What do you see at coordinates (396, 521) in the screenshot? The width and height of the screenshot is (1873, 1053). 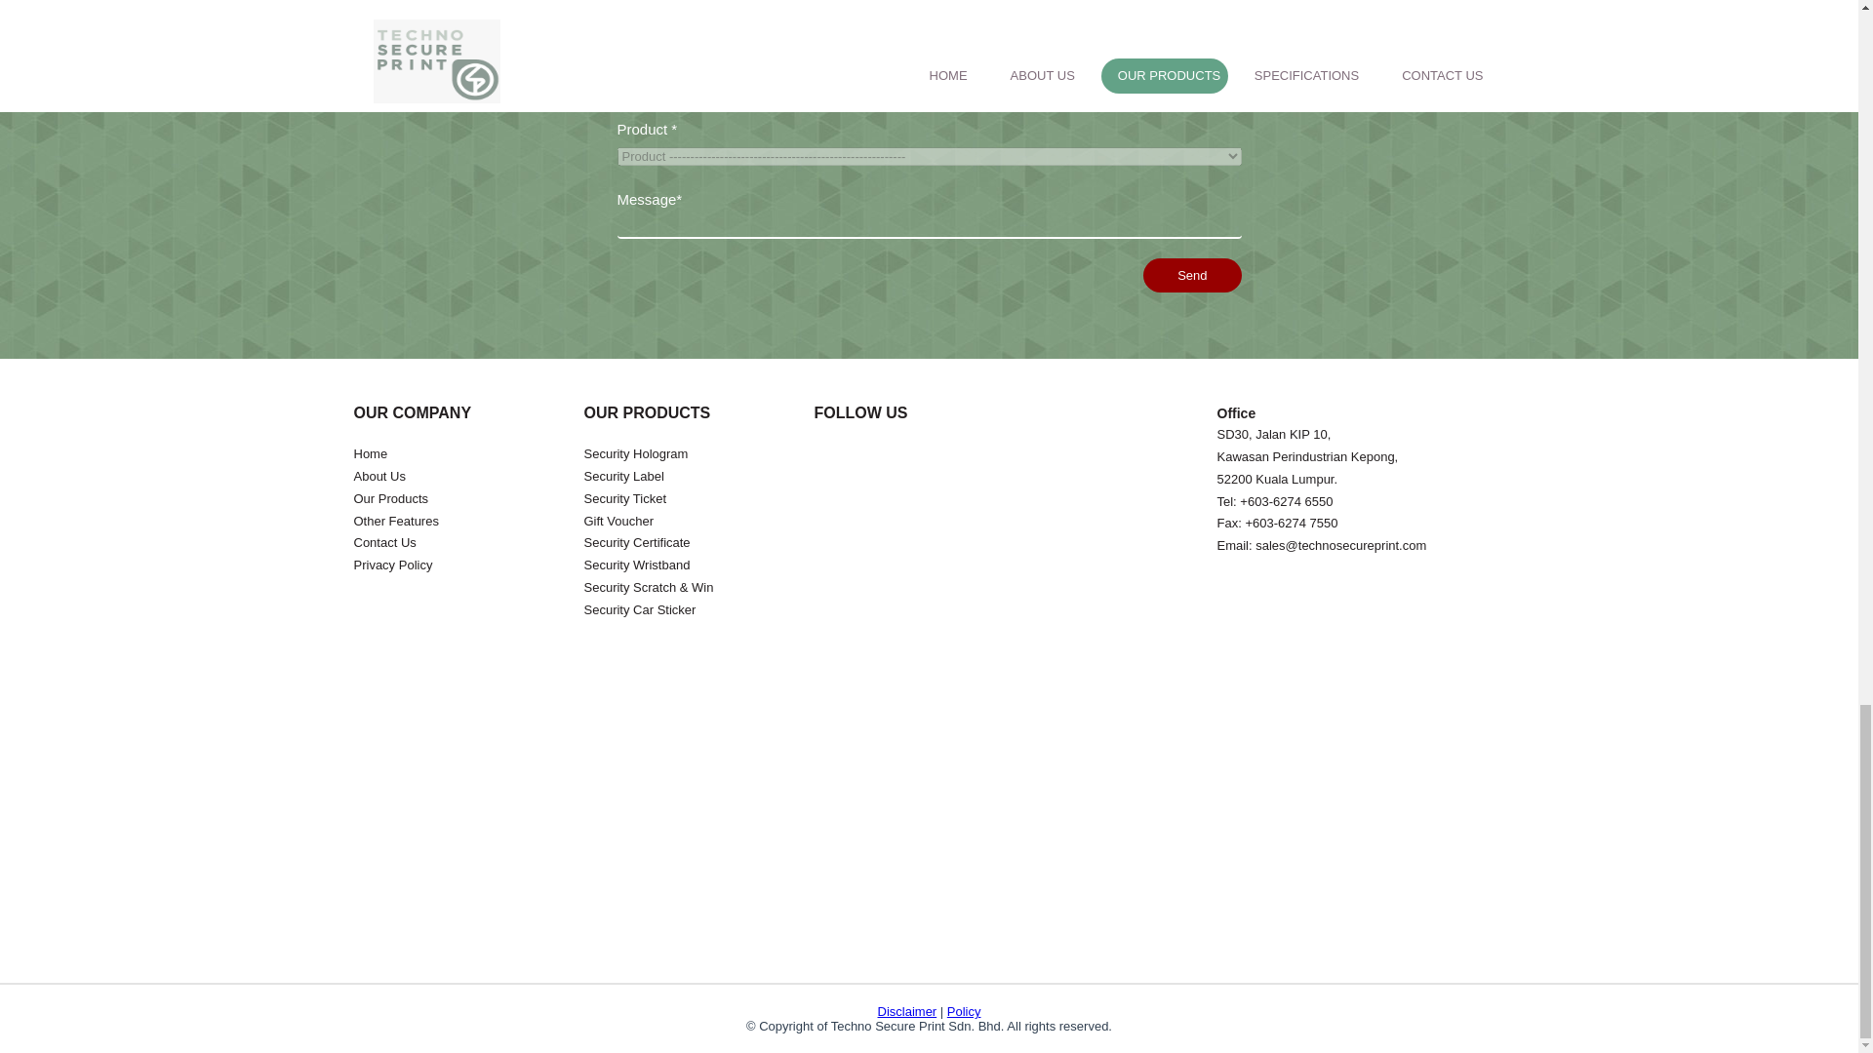 I see `Other Features` at bounding box center [396, 521].